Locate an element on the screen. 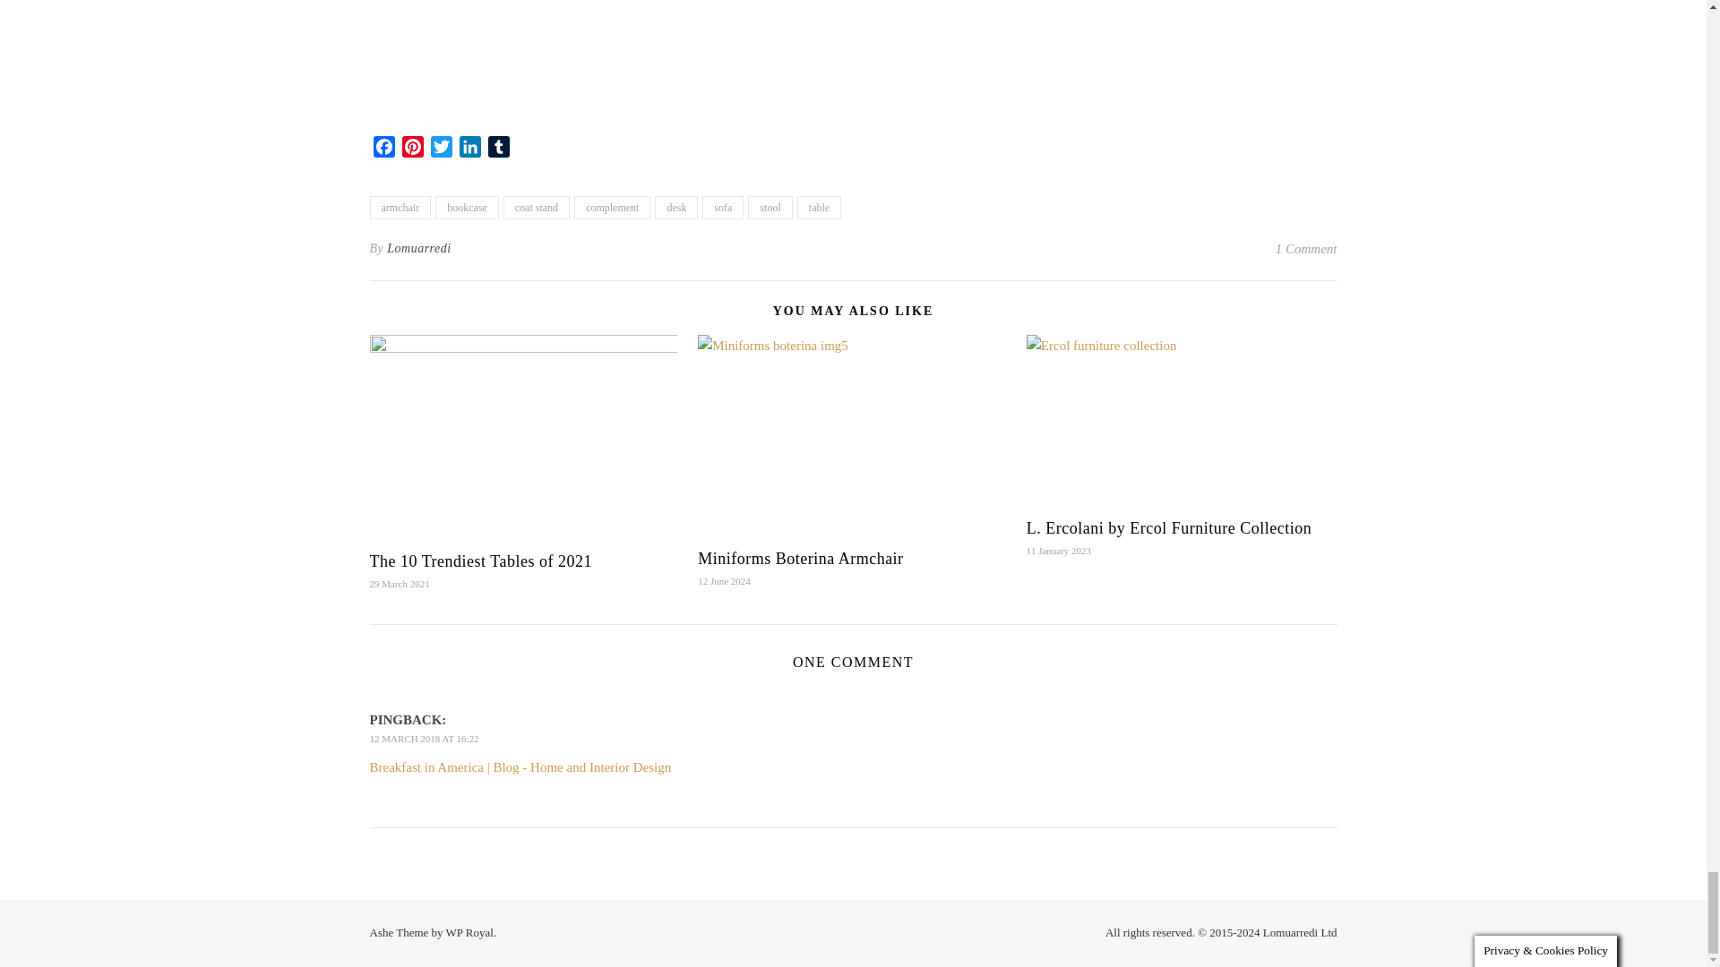 The height and width of the screenshot is (967, 1720). 1 Comment is located at coordinates (1306, 249).